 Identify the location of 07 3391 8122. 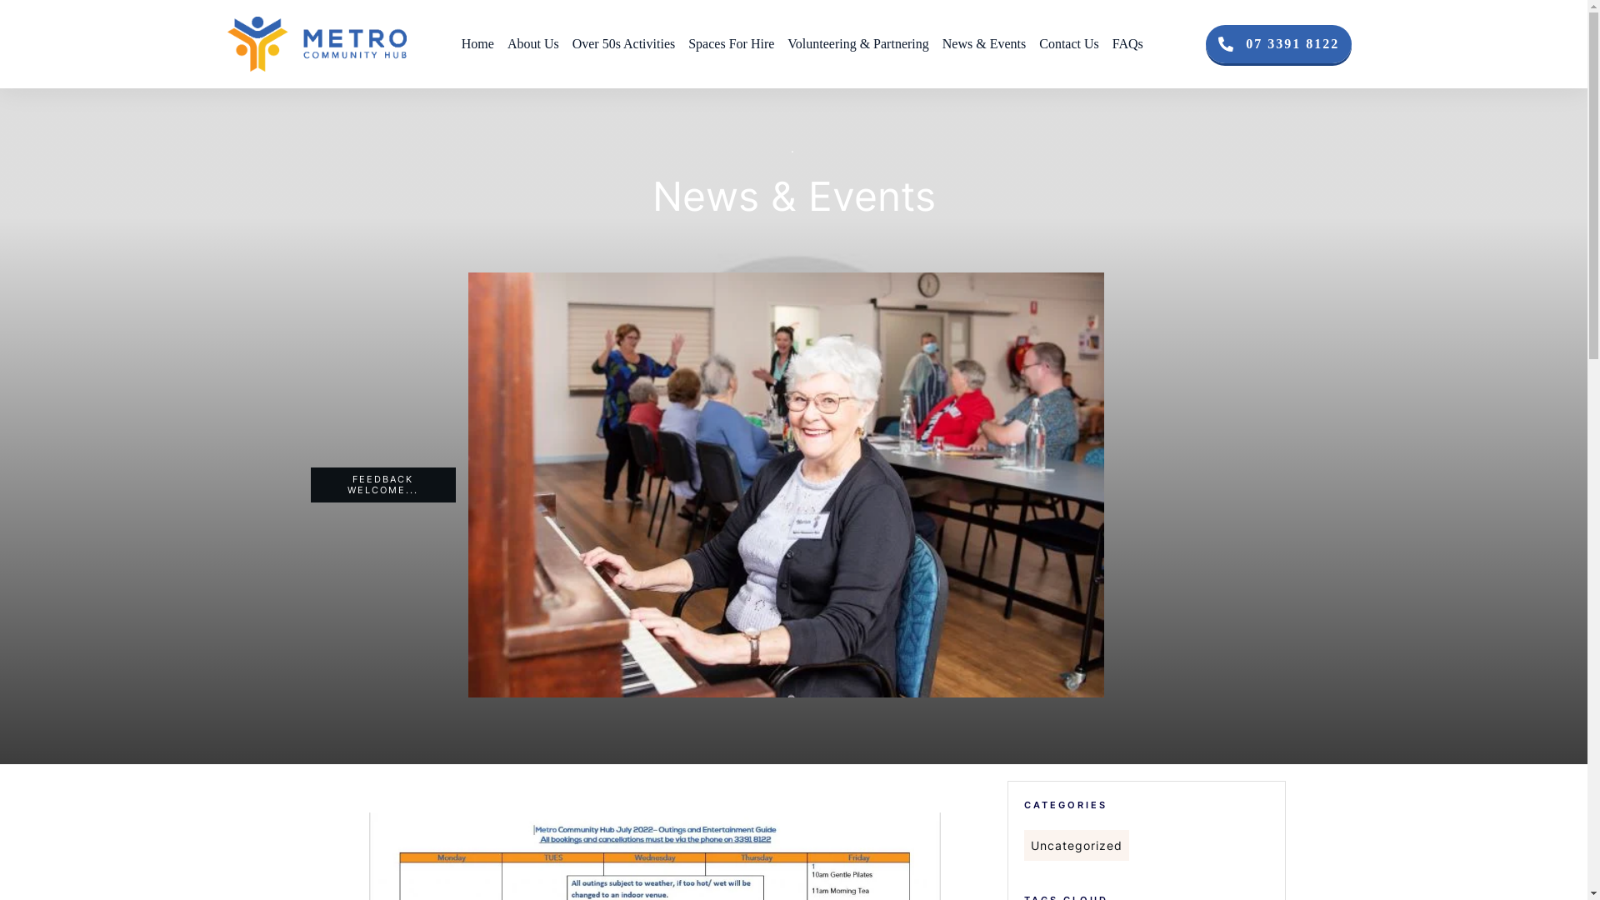
(1278, 44).